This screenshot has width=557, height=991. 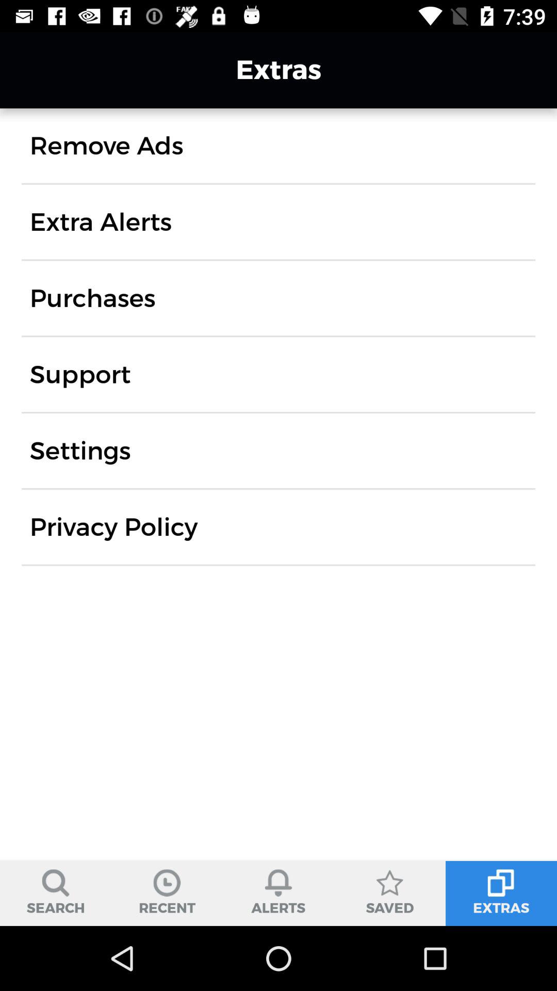 What do you see at coordinates (80, 451) in the screenshot?
I see `press the settings item` at bounding box center [80, 451].